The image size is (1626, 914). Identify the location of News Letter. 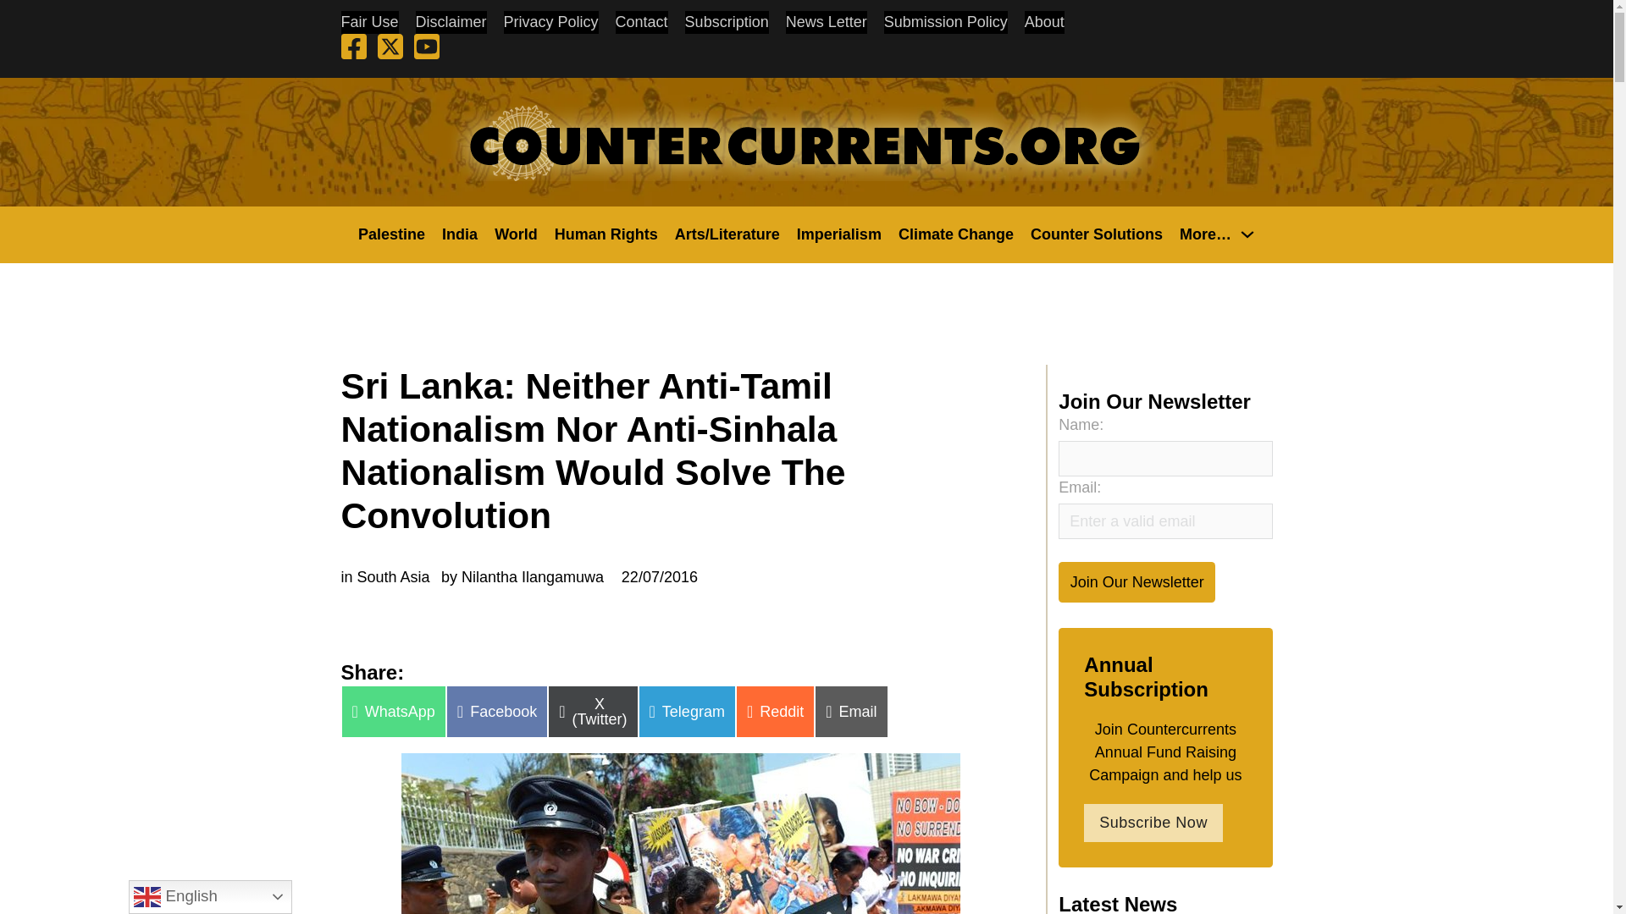
(826, 22).